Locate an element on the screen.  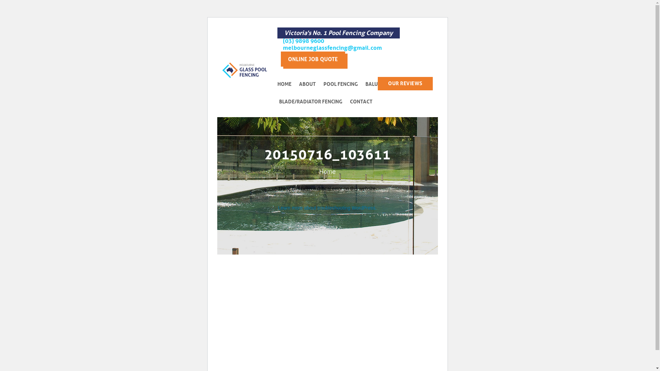
(03) 9898 9600 is located at coordinates (332, 41).